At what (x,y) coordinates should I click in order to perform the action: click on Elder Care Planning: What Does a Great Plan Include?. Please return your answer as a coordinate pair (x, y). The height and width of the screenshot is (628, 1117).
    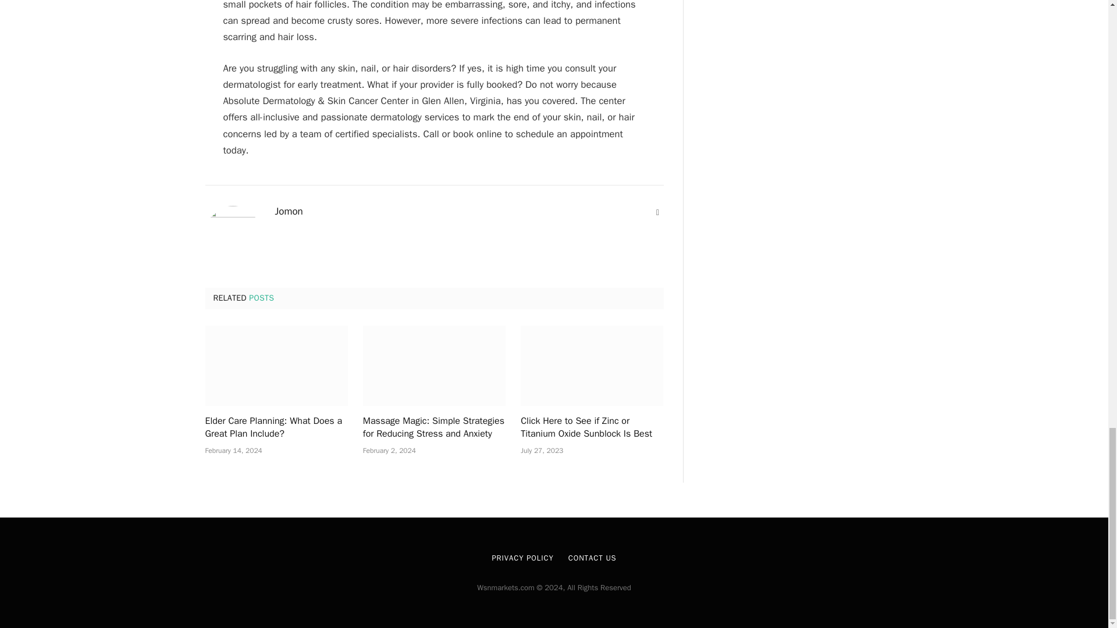
    Looking at the image, I should click on (276, 365).